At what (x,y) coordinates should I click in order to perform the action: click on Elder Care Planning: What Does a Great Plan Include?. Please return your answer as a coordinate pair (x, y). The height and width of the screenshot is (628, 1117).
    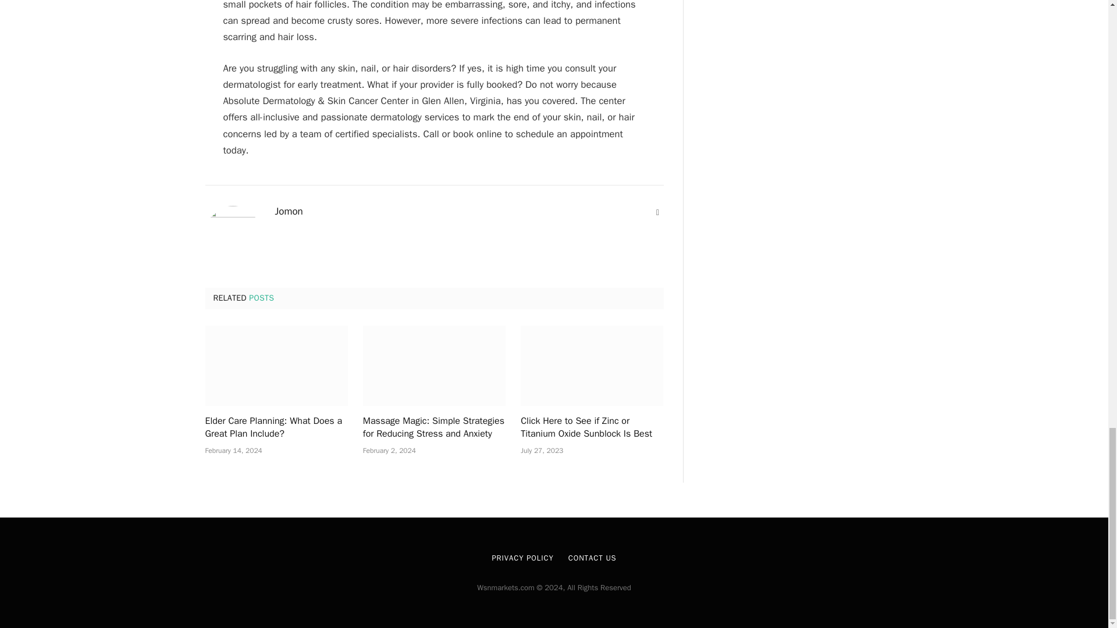
    Looking at the image, I should click on (276, 365).